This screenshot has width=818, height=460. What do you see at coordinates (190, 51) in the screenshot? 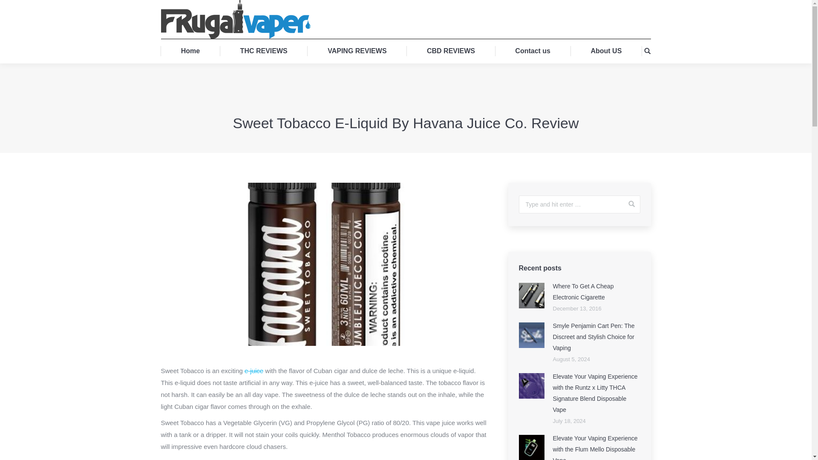
I see `Home` at bounding box center [190, 51].